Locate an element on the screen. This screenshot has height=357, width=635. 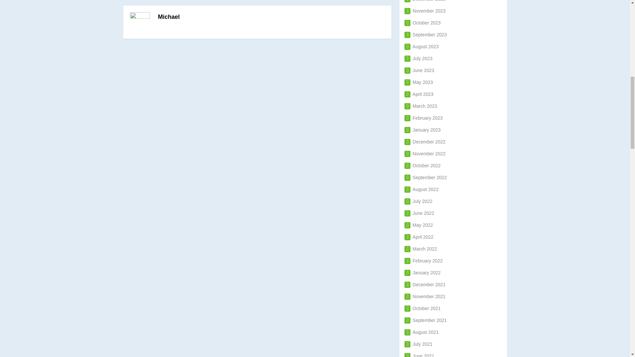
September 2023 is located at coordinates (426, 35).